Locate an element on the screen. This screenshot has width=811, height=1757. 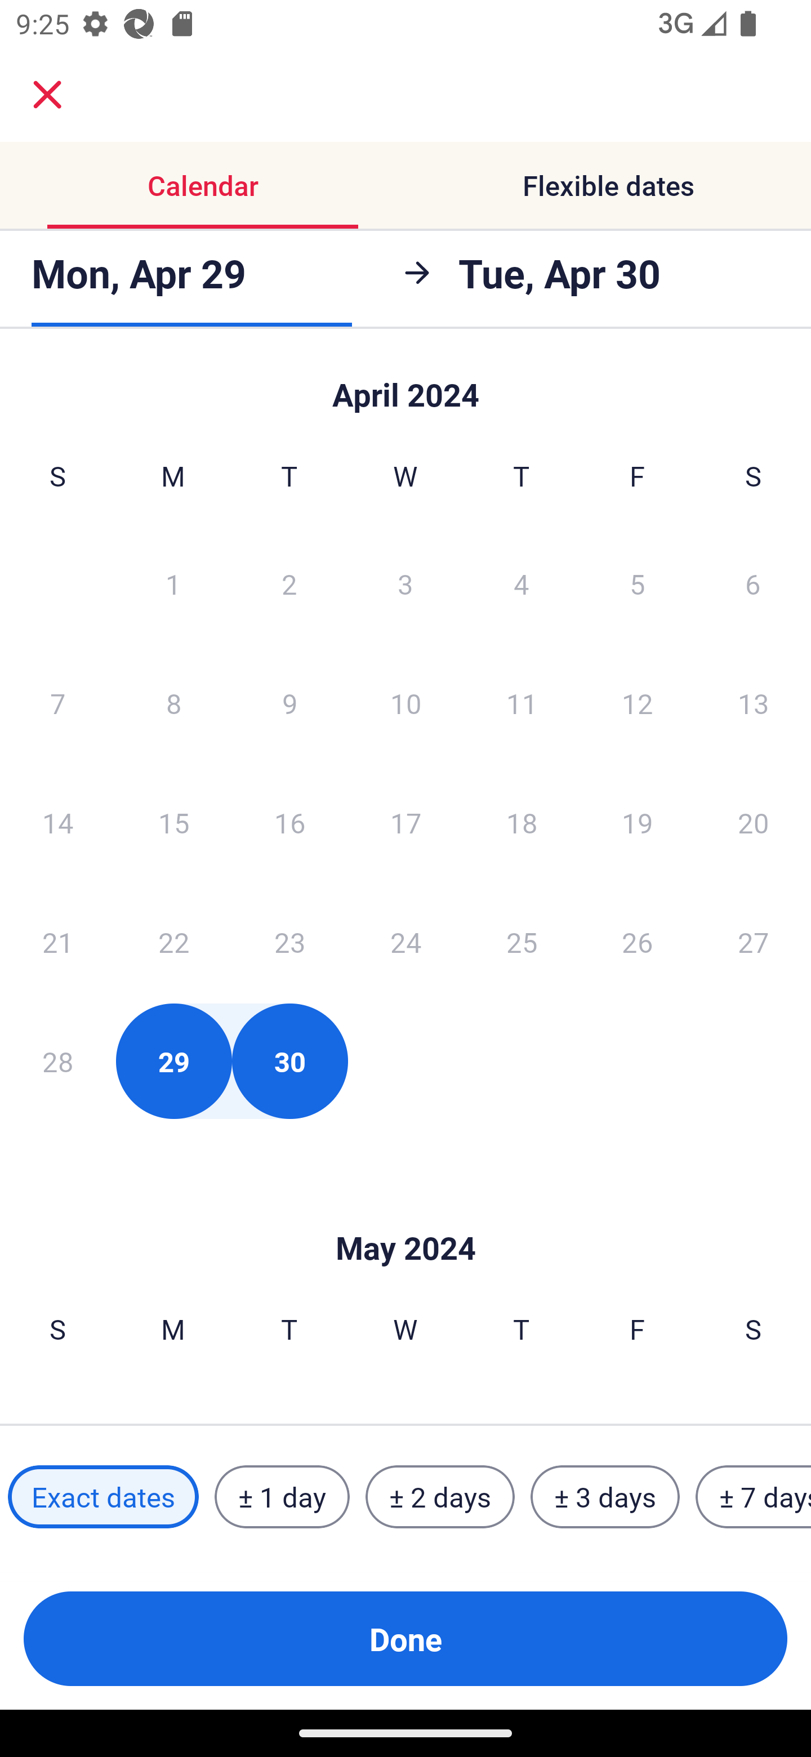
2 Tuesday, April 2, 2024 is located at coordinates (289, 583).